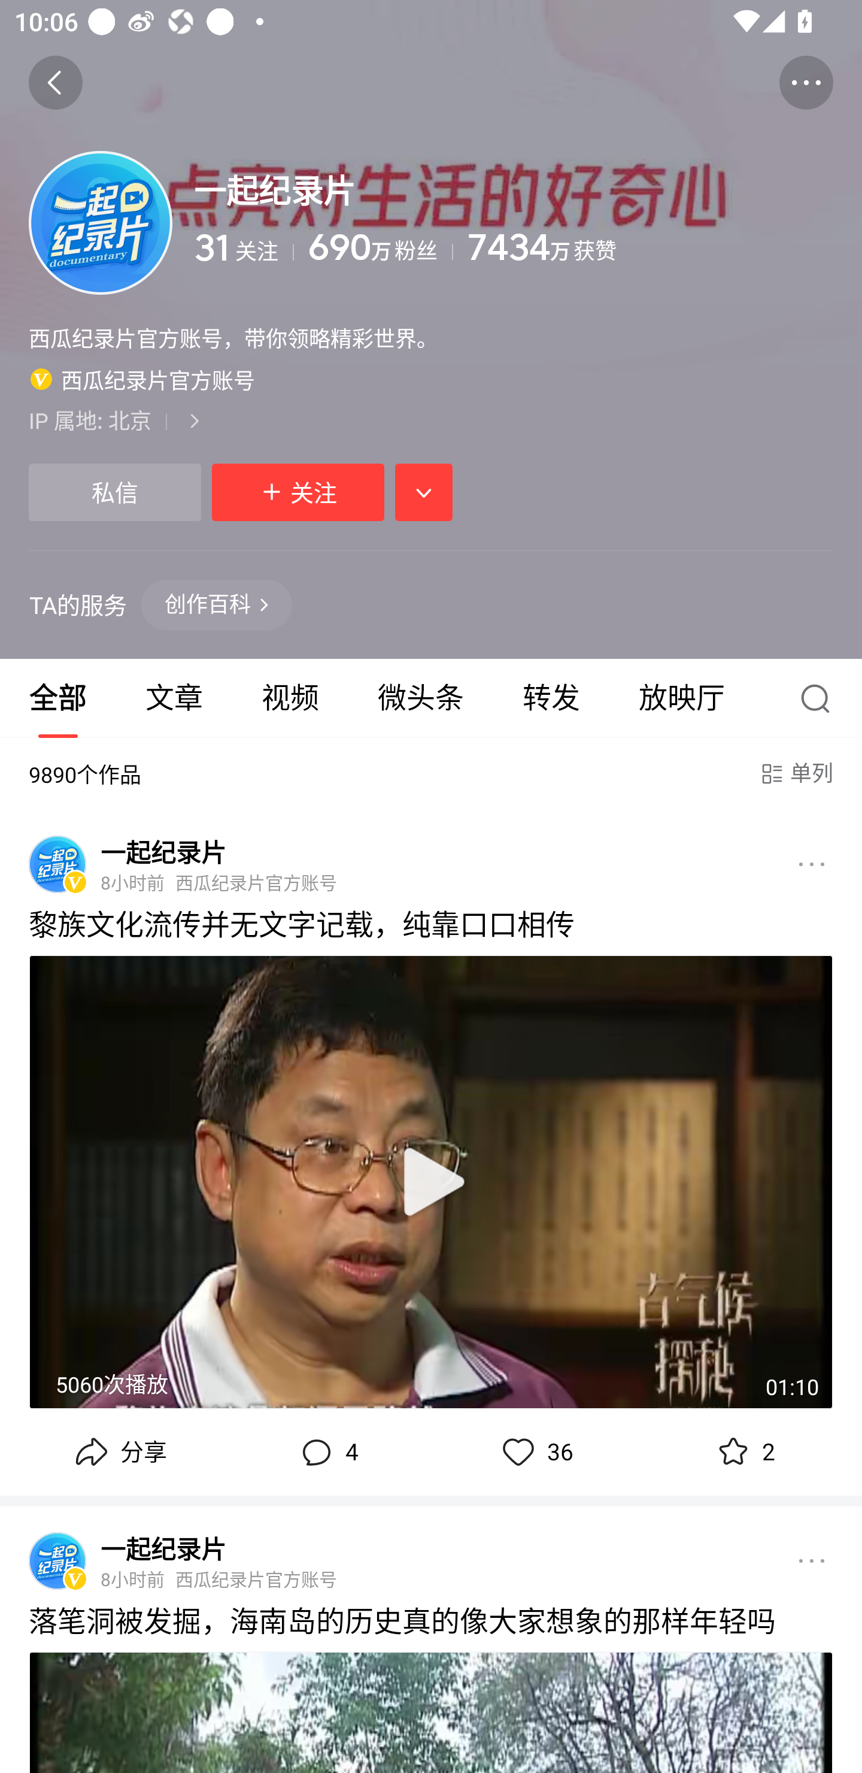 This screenshot has height=1773, width=862. Describe the element at coordinates (119, 1452) in the screenshot. I see `分享` at that location.